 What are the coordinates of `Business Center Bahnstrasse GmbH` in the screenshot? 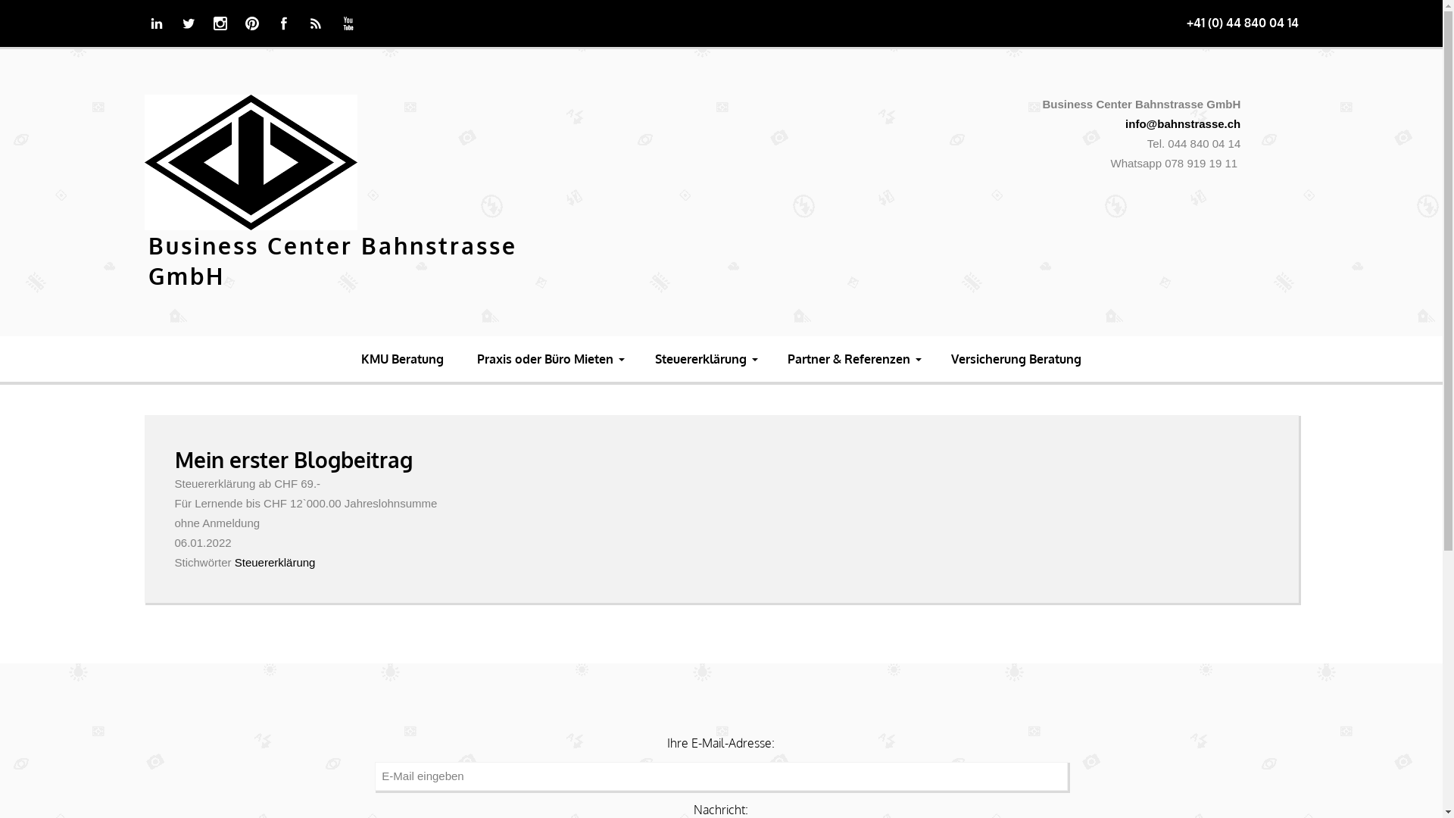 It's located at (333, 261).